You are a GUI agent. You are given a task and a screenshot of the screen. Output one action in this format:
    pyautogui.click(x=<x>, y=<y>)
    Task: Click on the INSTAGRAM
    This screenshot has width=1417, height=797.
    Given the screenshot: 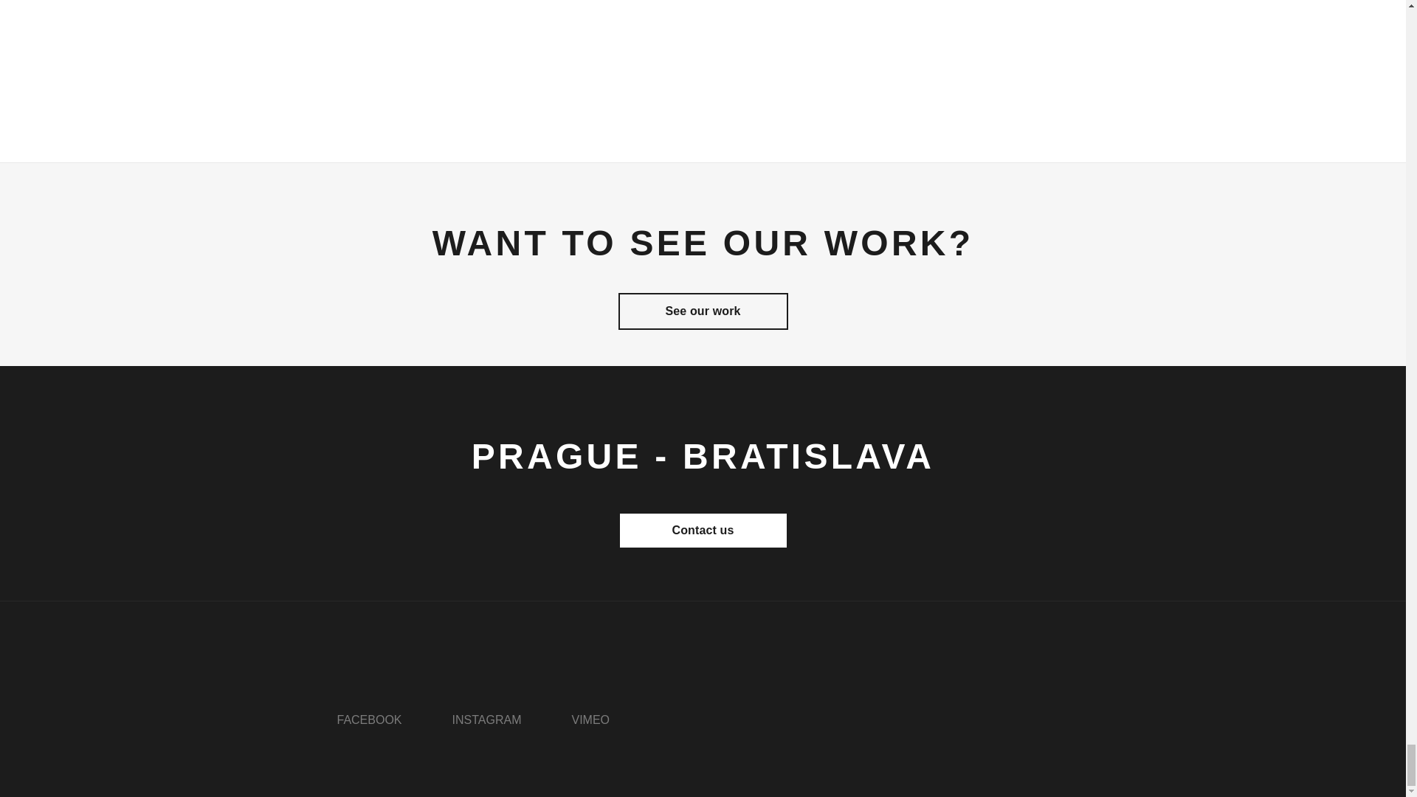 What is the action you would take?
    pyautogui.click(x=486, y=719)
    